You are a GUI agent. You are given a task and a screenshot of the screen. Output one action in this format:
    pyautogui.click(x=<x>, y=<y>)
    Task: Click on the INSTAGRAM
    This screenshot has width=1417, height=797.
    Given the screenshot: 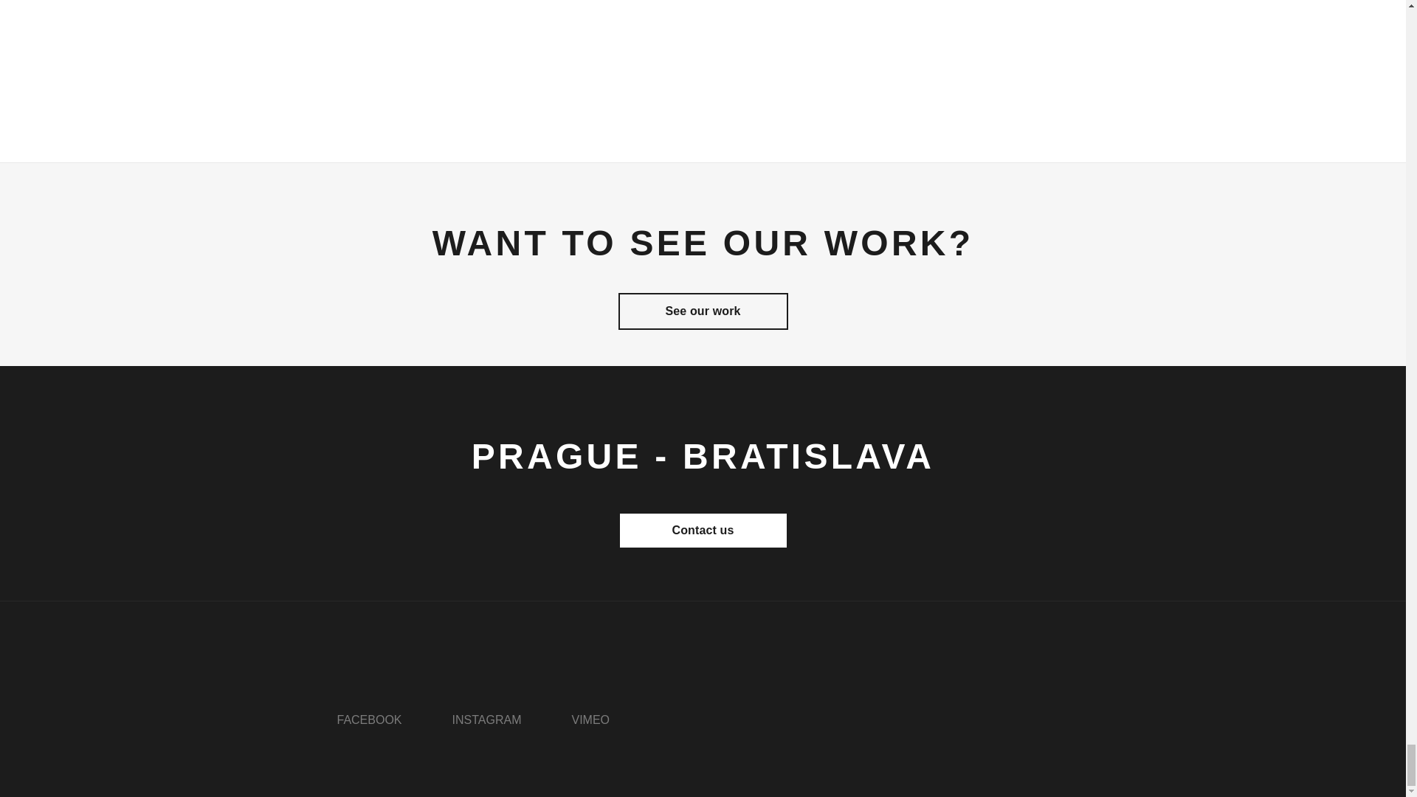 What is the action you would take?
    pyautogui.click(x=486, y=719)
    